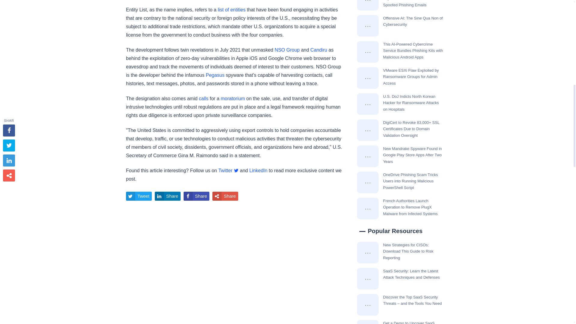 The height and width of the screenshot is (324, 576). I want to click on Offensive AI: The Sine Qua Non of Cybersecurity, so click(368, 26).